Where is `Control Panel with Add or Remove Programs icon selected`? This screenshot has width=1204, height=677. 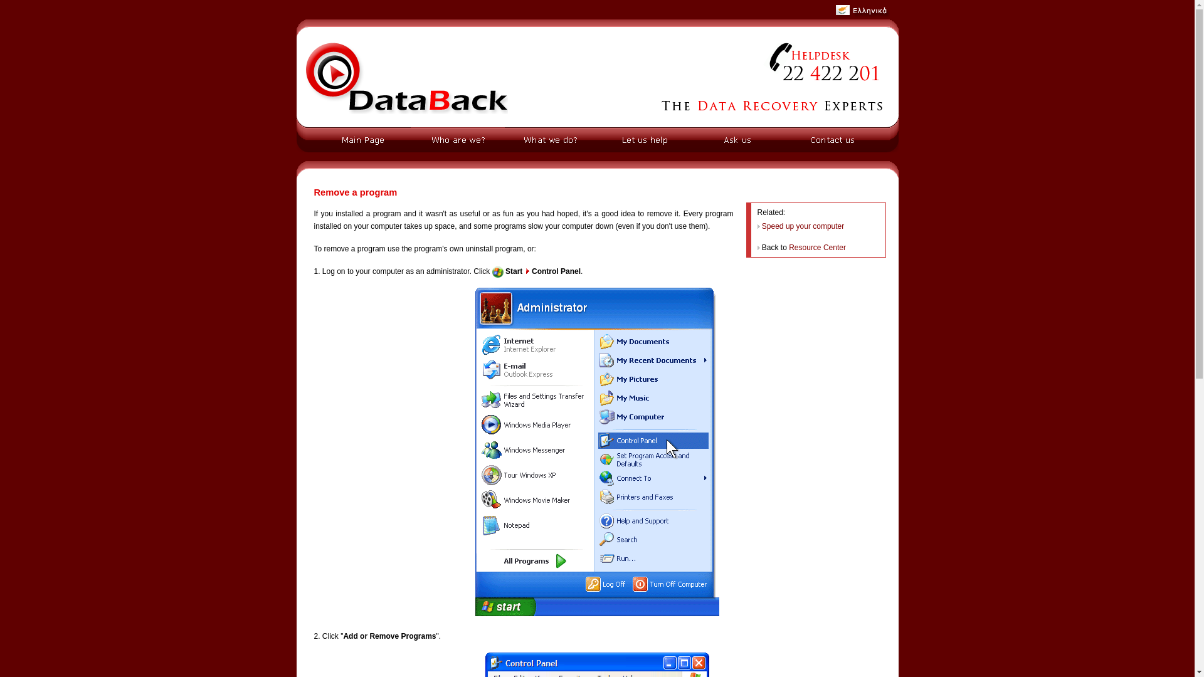 Control Panel with Add or Remove Programs icon selected is located at coordinates (597, 664).